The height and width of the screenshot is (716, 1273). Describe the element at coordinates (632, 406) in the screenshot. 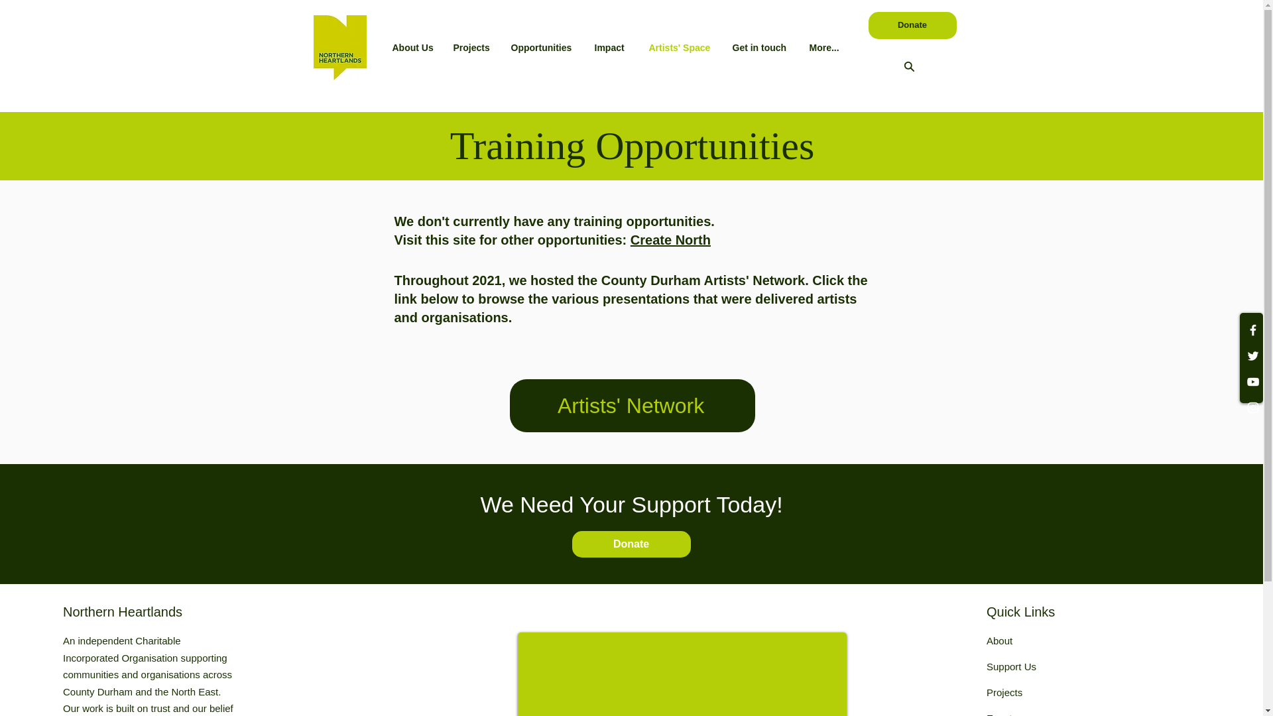

I see `Artists' Network` at that location.